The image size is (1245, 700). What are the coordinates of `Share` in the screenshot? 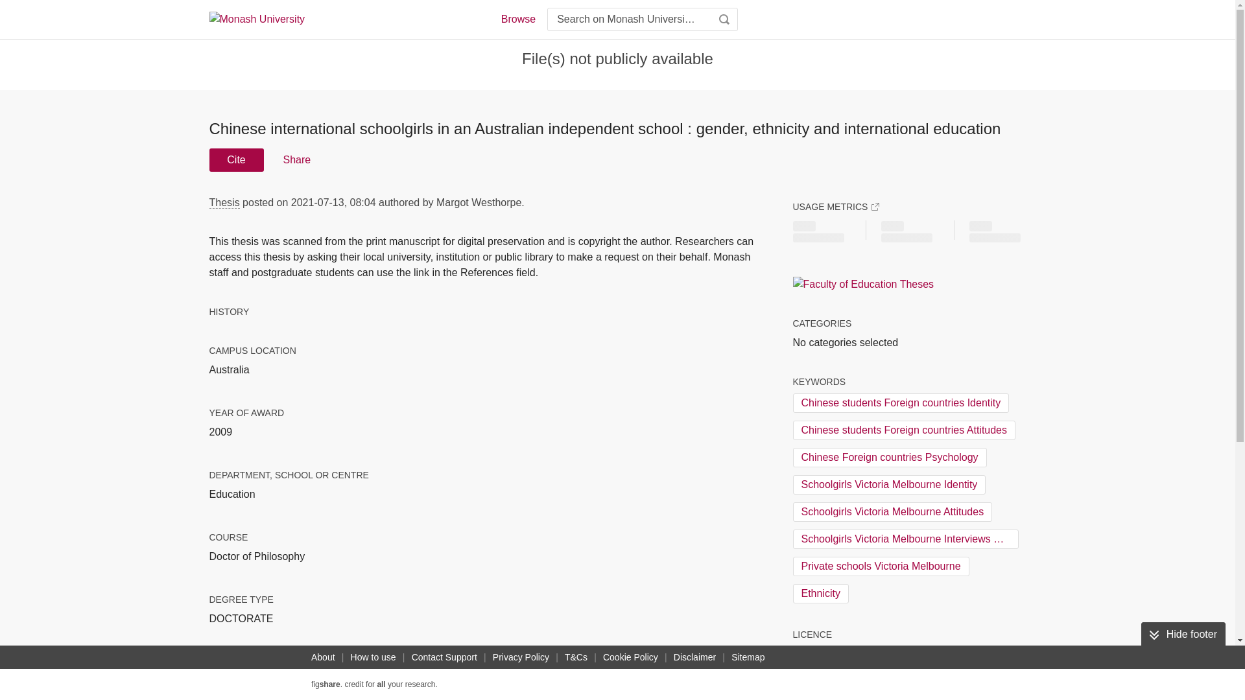 It's located at (296, 159).